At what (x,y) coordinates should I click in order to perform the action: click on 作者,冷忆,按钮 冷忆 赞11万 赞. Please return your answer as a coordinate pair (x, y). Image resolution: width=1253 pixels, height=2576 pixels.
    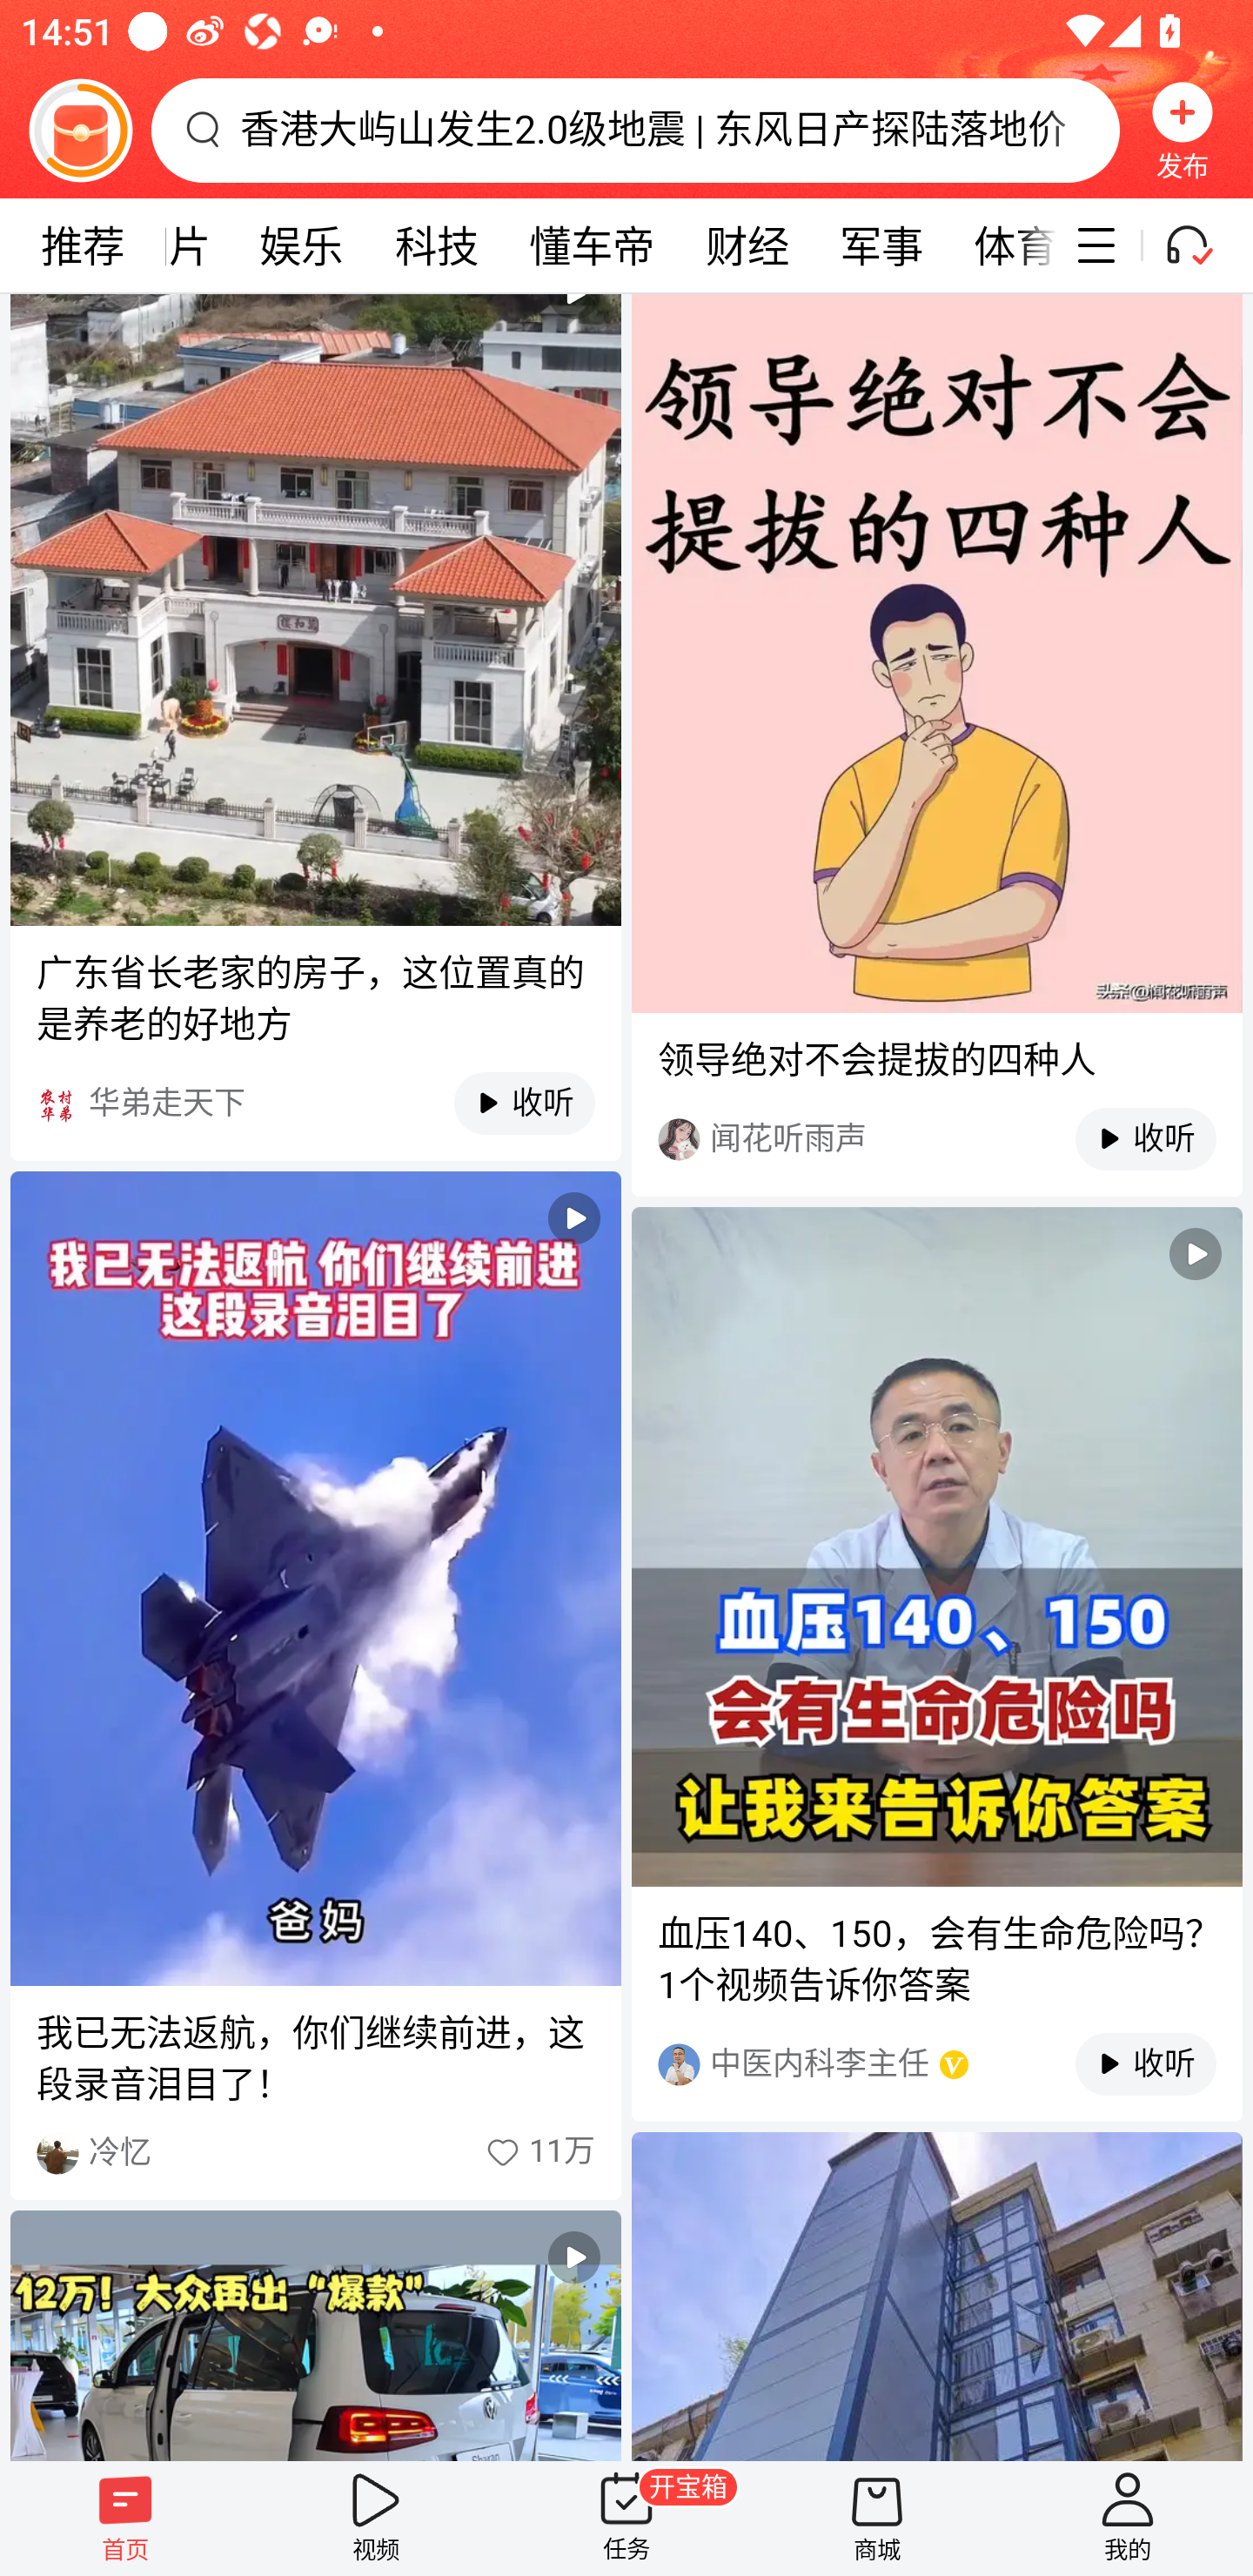
    Looking at the image, I should click on (315, 2153).